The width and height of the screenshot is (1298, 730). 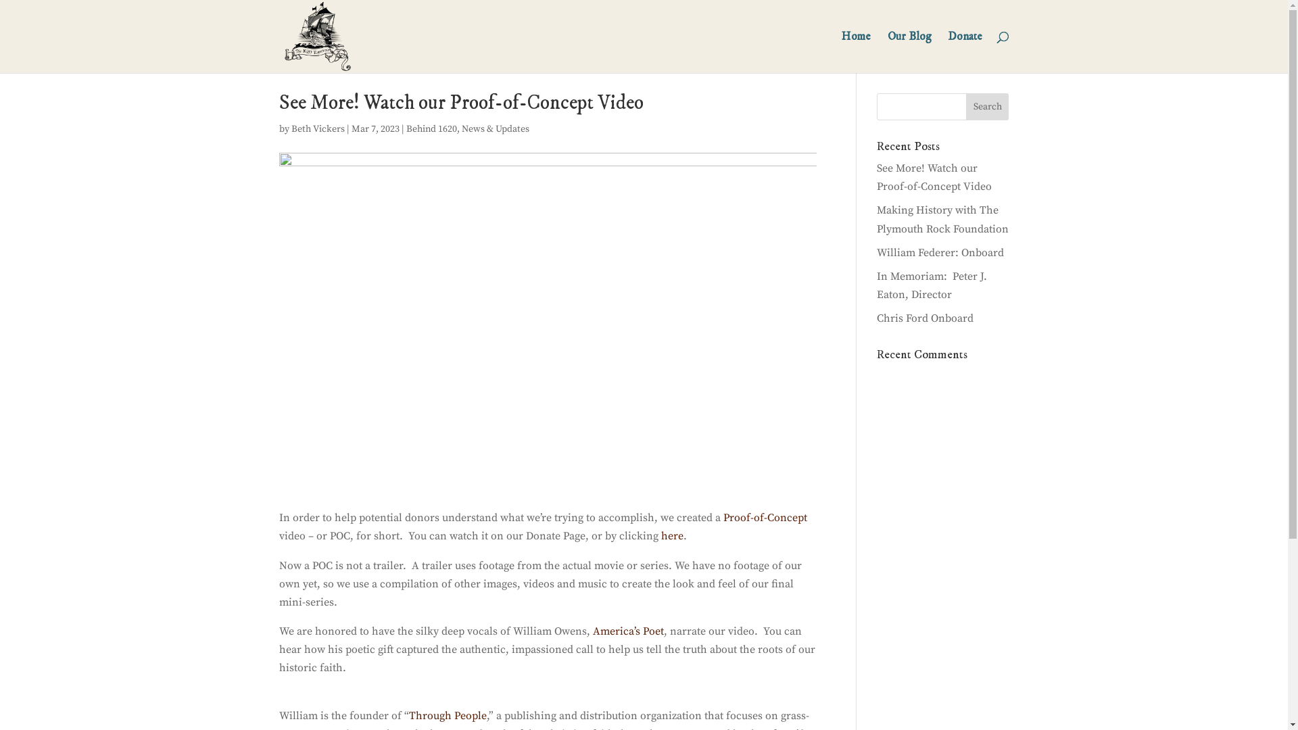 What do you see at coordinates (764, 518) in the screenshot?
I see `Proof-of-Concept` at bounding box center [764, 518].